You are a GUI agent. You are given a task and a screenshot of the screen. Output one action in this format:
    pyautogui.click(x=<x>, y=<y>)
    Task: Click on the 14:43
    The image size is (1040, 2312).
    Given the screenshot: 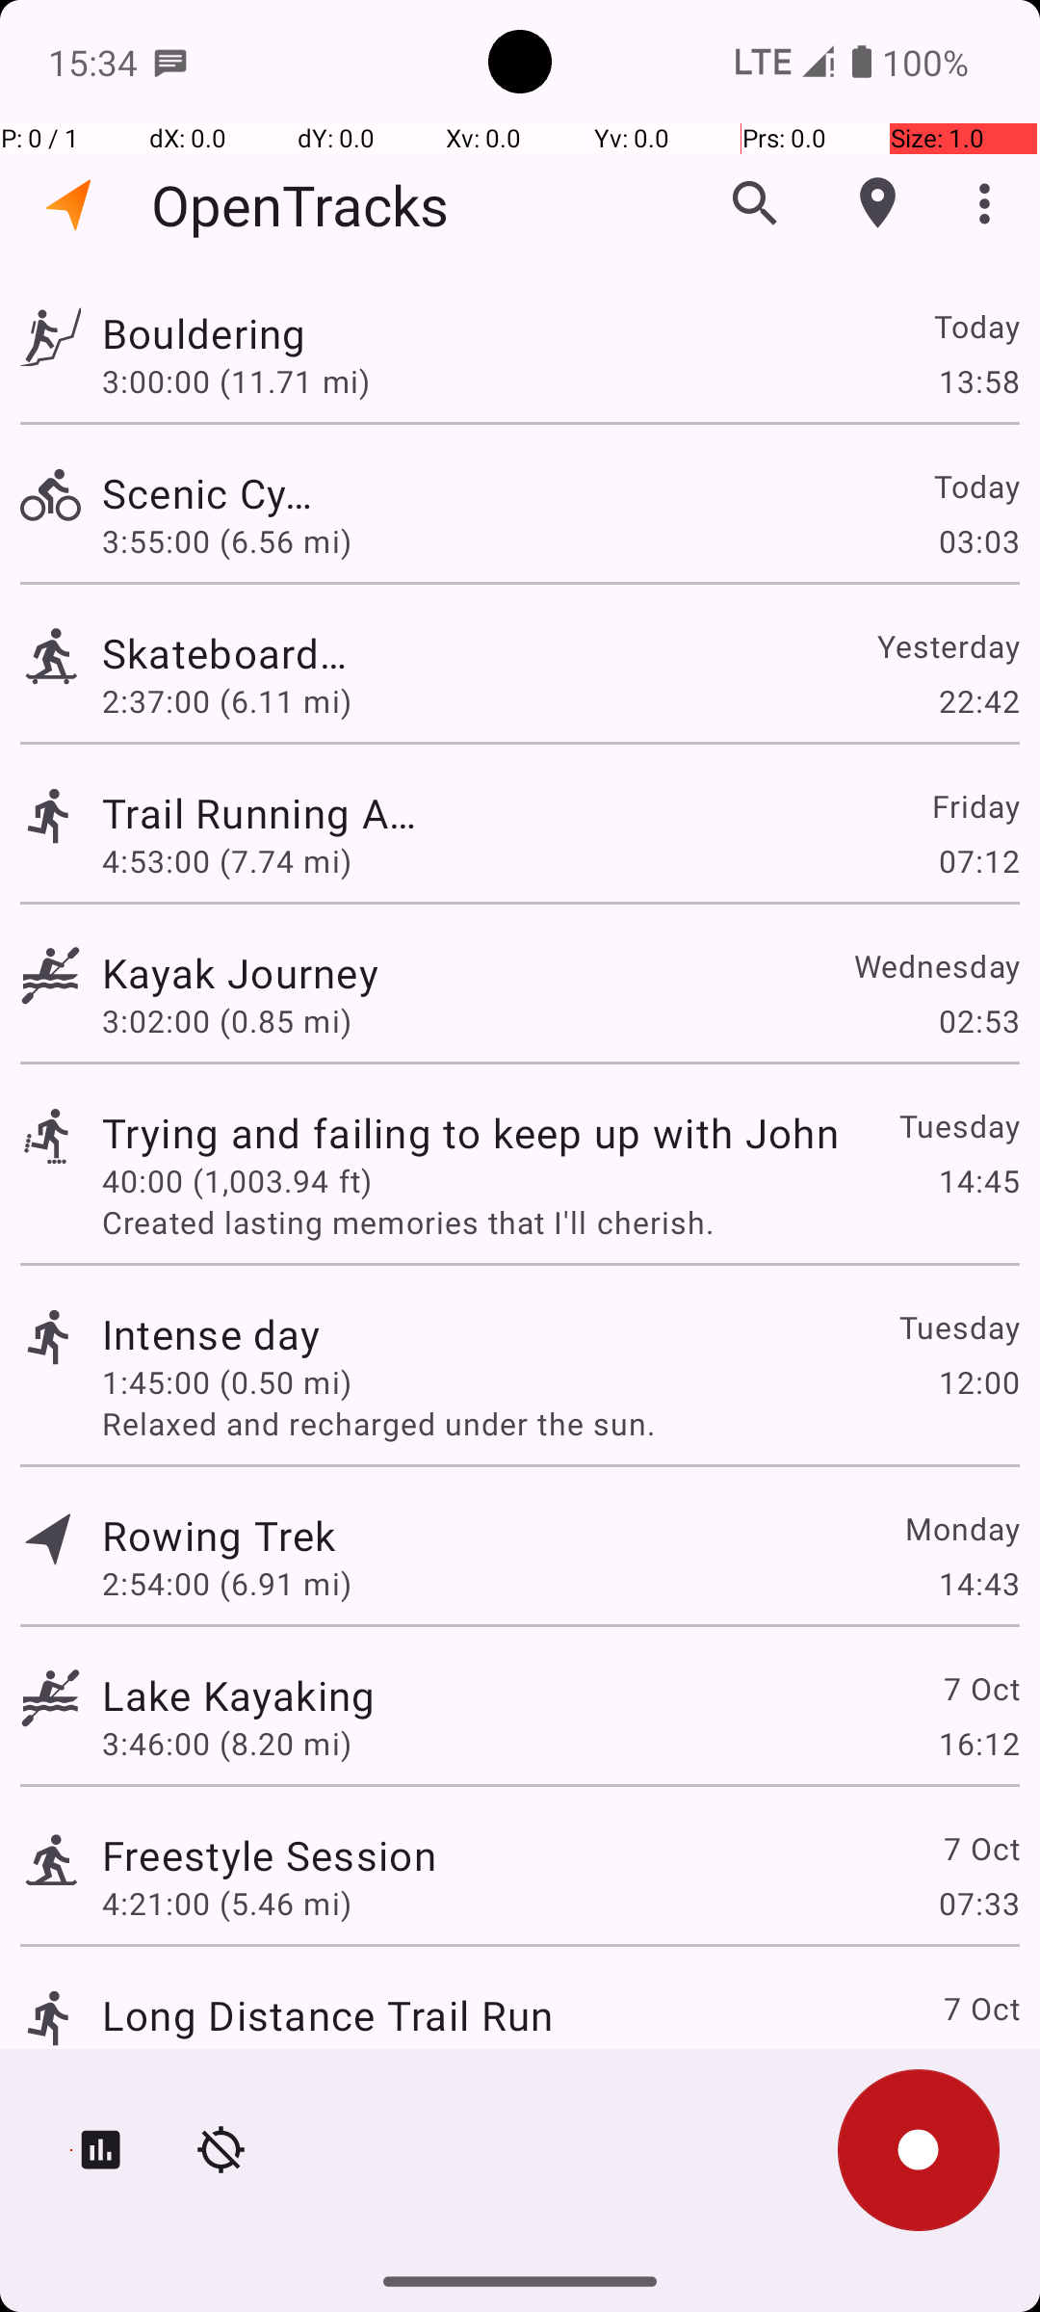 What is the action you would take?
    pyautogui.click(x=978, y=1584)
    